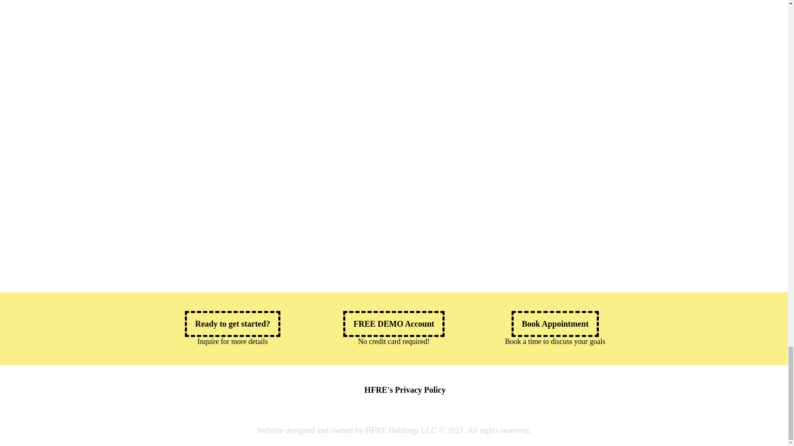 Image resolution: width=794 pixels, height=446 pixels. What do you see at coordinates (394, 324) in the screenshot?
I see `FREE DEMO Account` at bounding box center [394, 324].